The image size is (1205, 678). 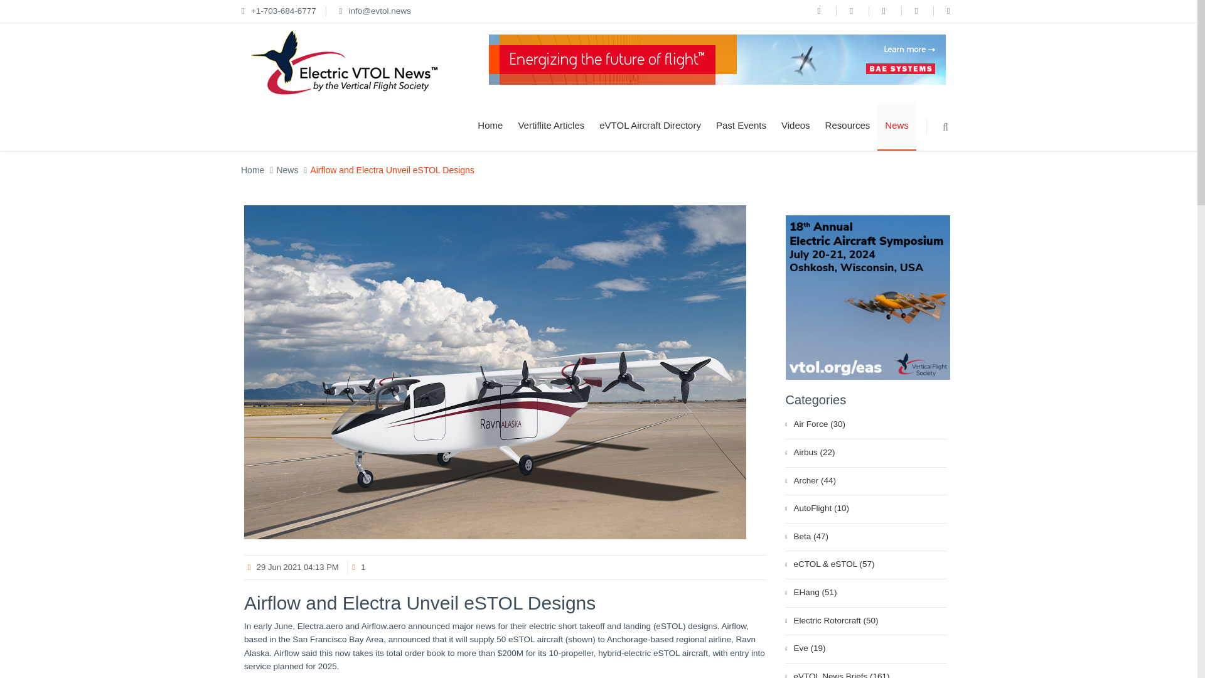 I want to click on Filter by AutoFlight, so click(x=866, y=509).